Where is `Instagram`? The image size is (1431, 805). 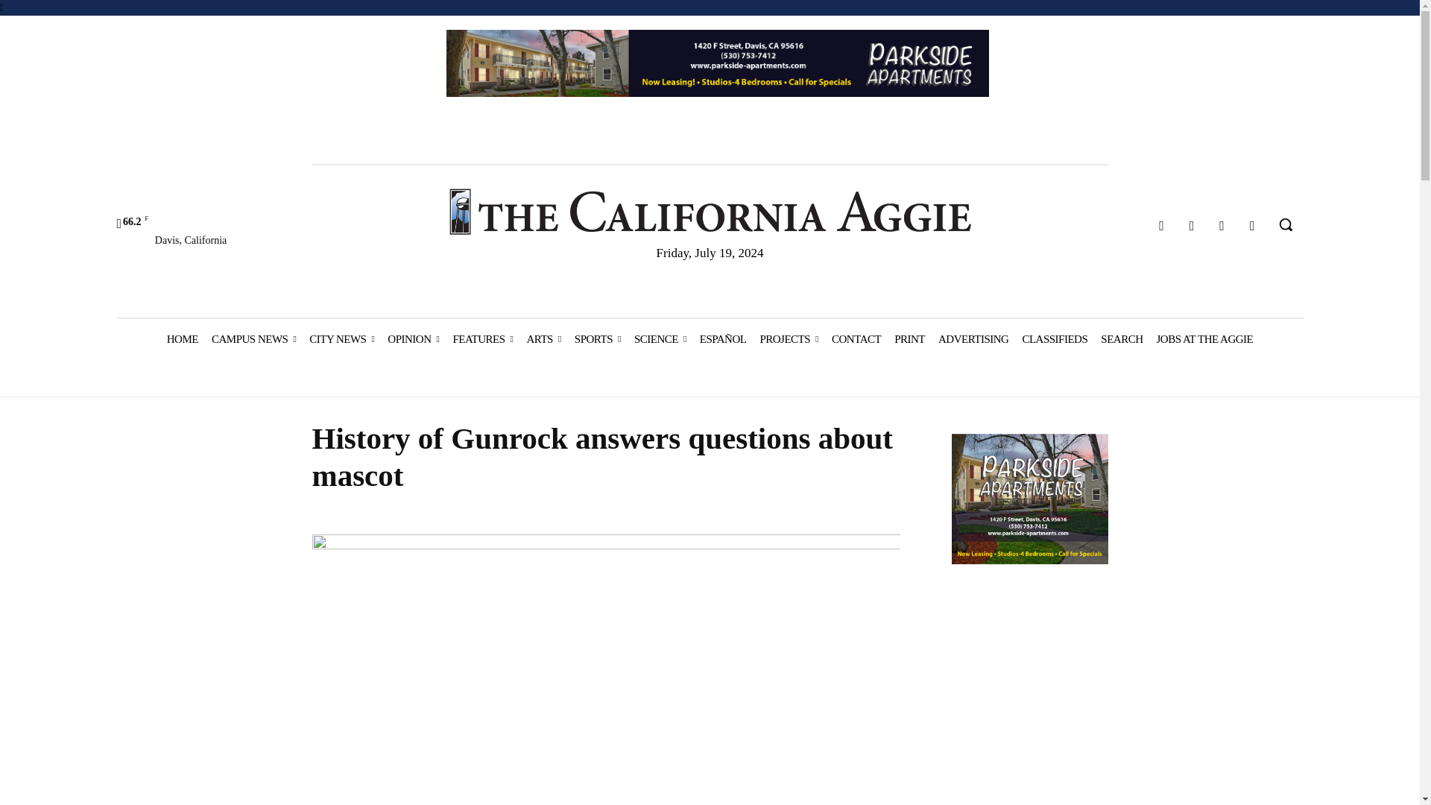
Instagram is located at coordinates (1192, 226).